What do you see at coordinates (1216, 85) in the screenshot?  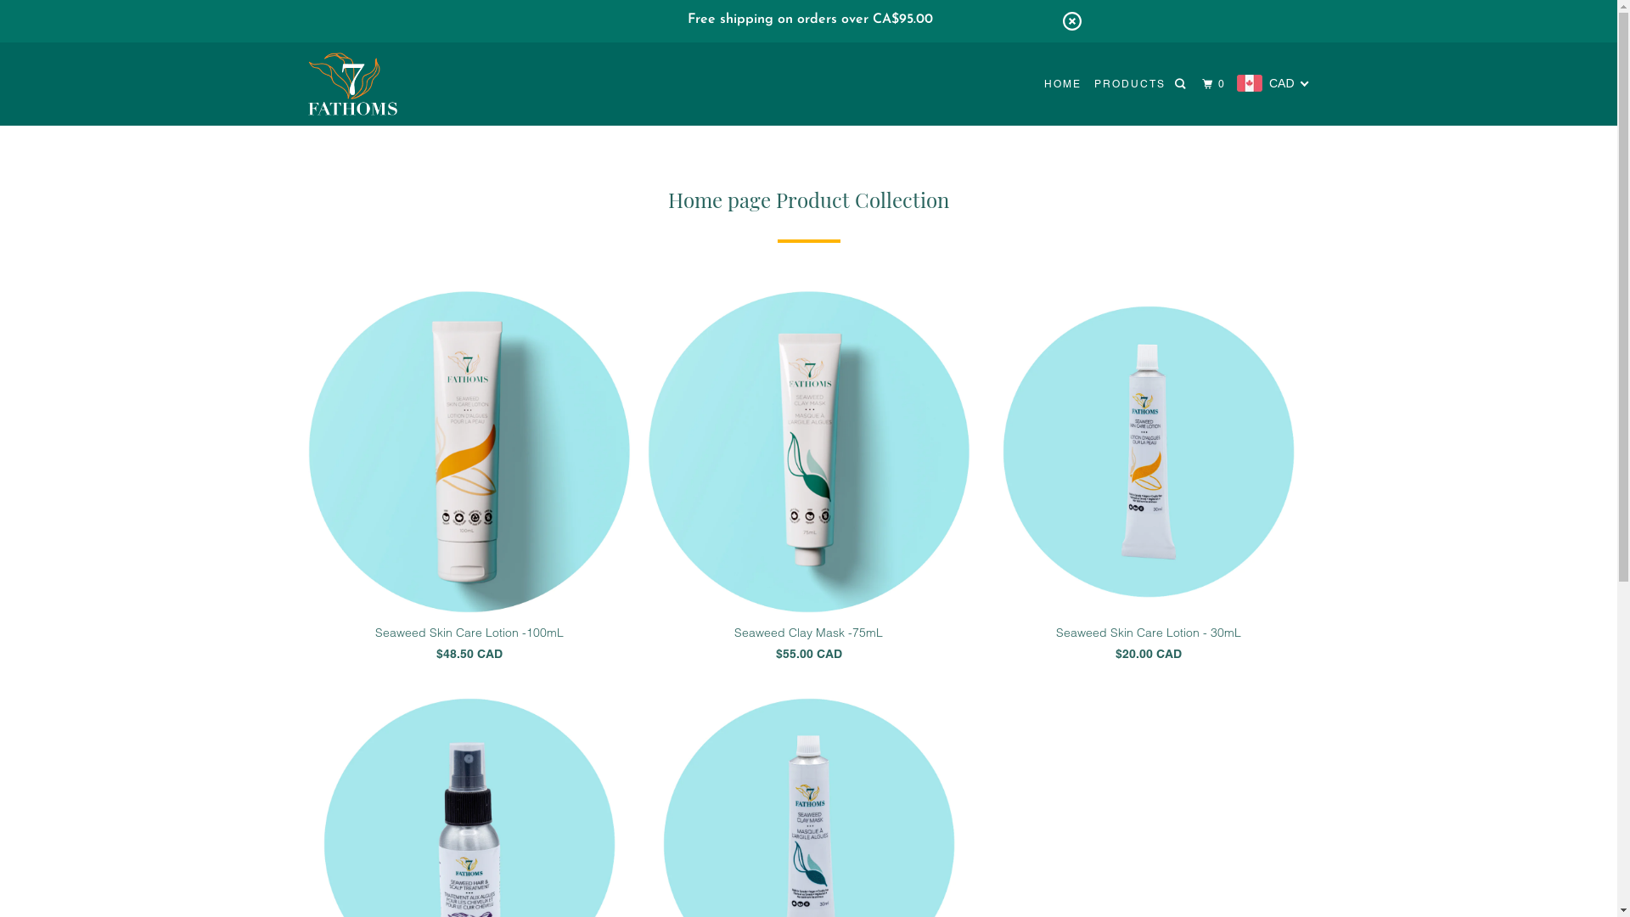 I see `0` at bounding box center [1216, 85].